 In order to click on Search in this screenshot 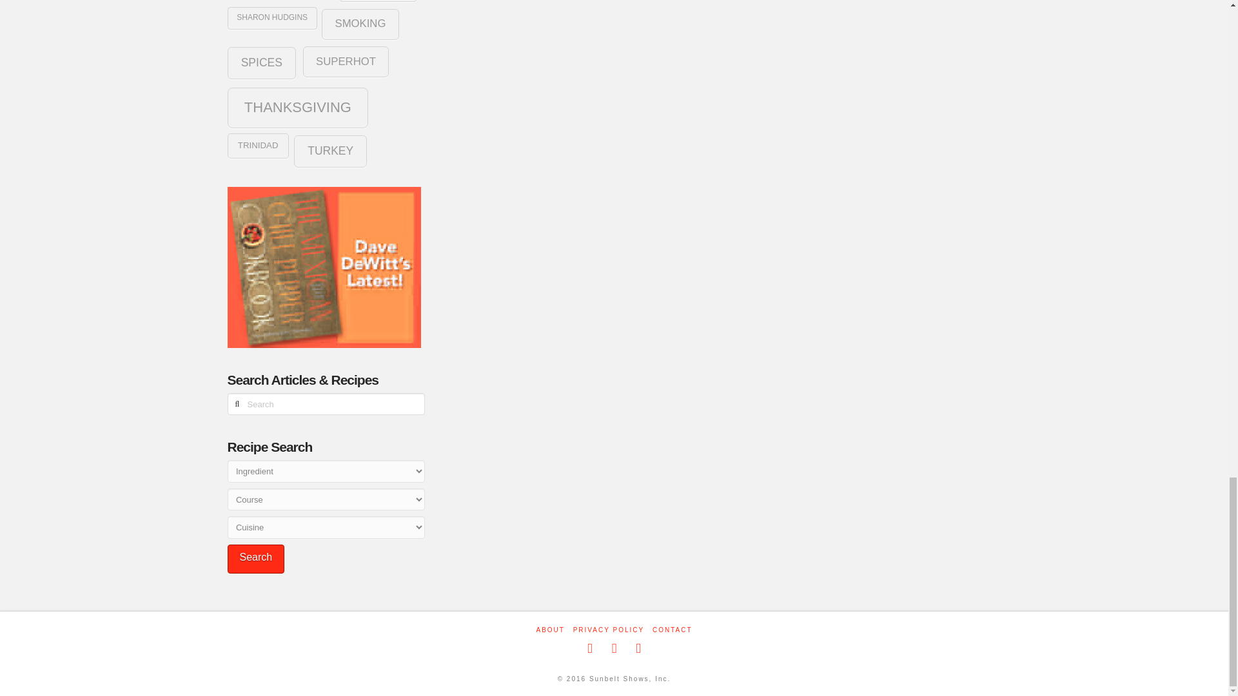, I will do `click(255, 558)`.